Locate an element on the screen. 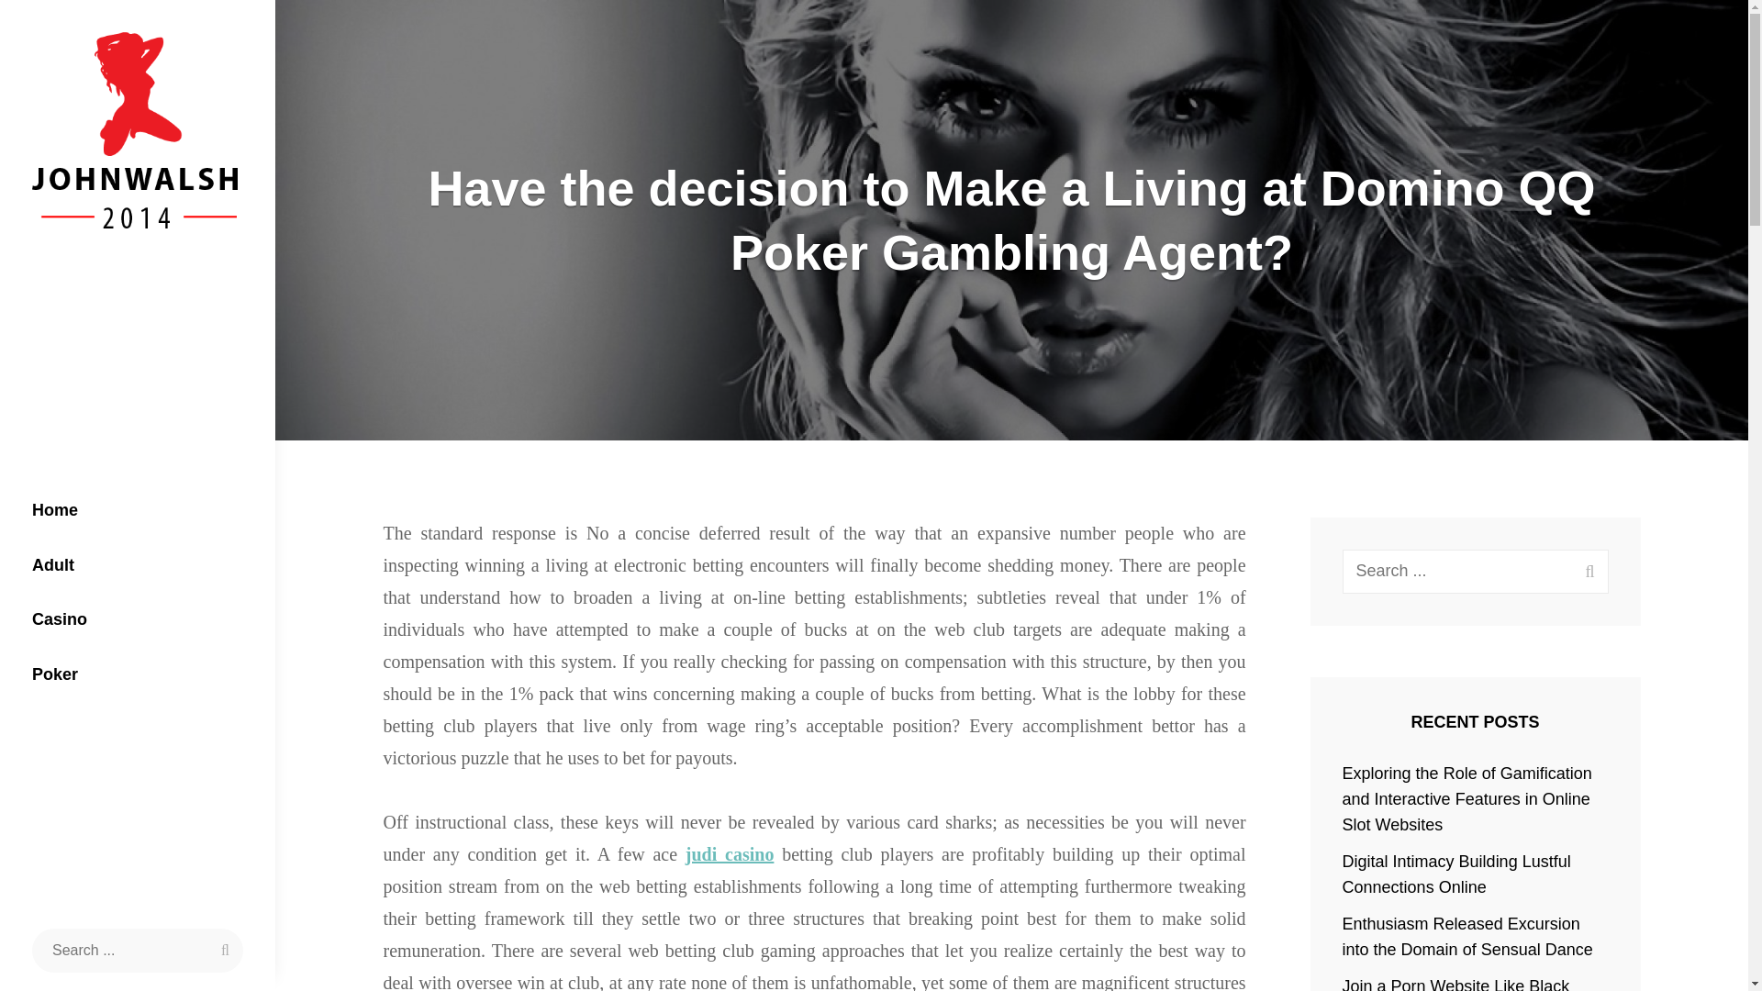  Search for: is located at coordinates (1476, 571).